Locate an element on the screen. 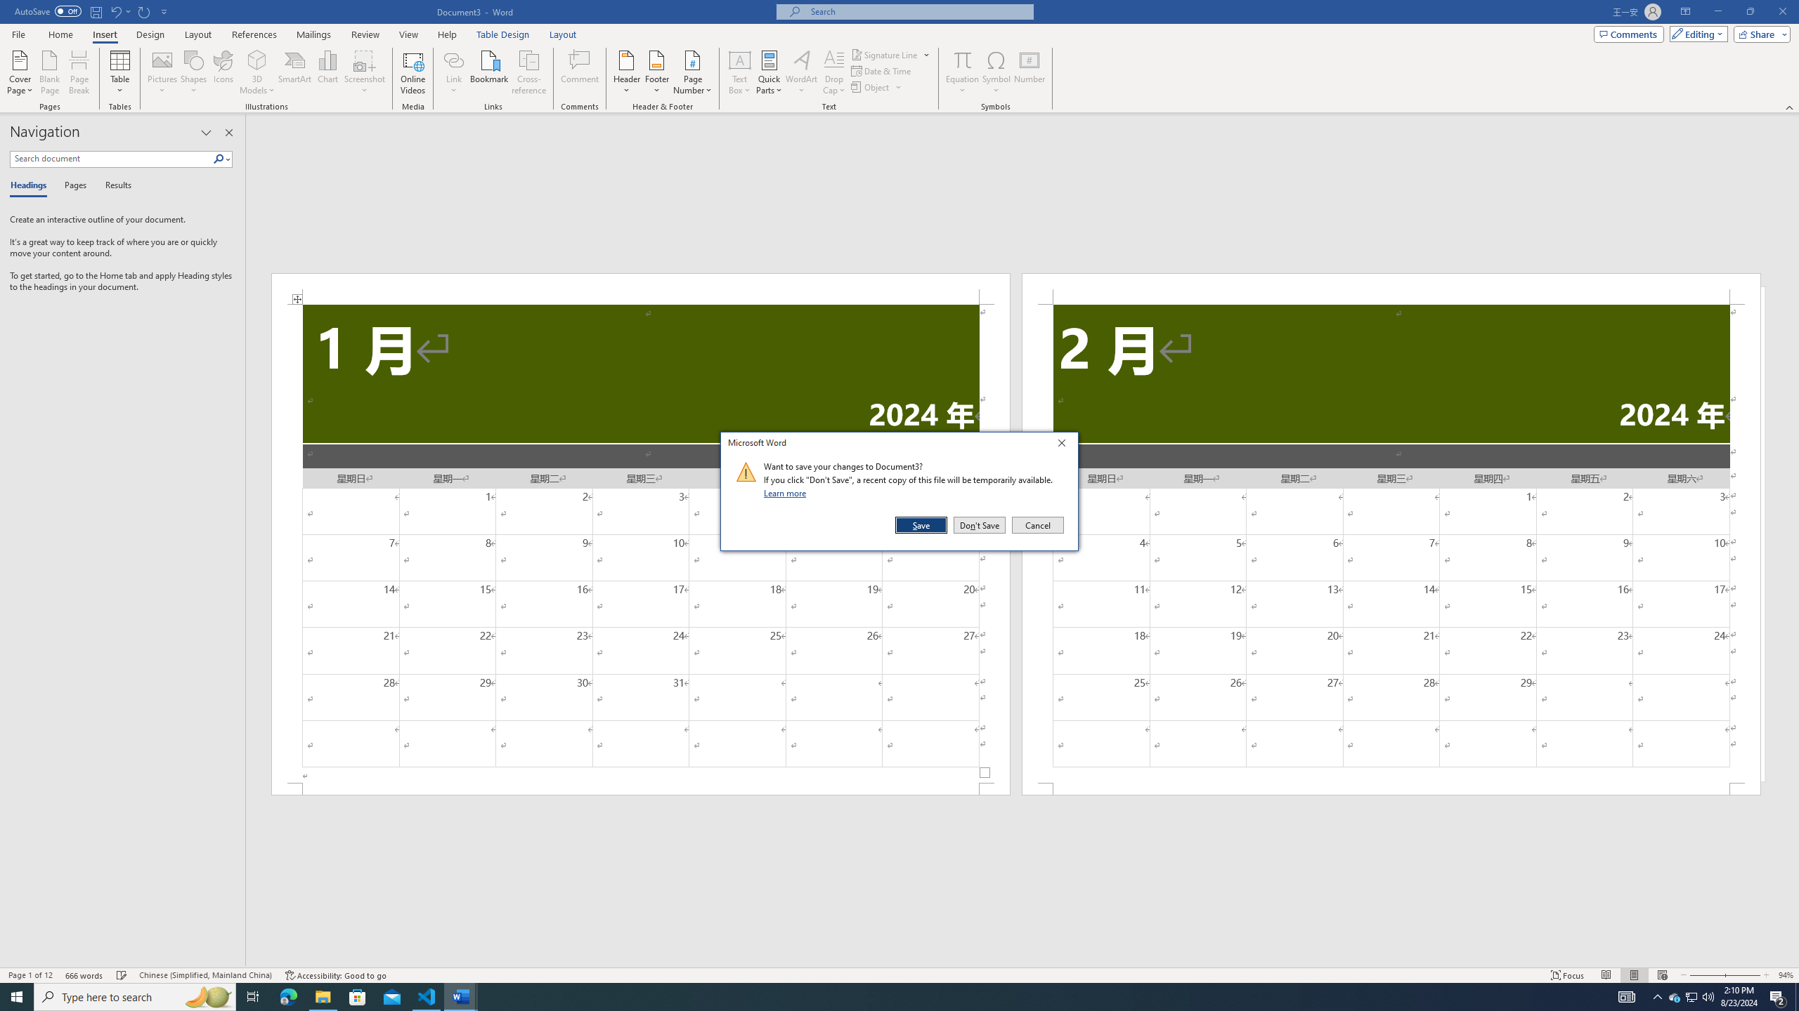  Chart... is located at coordinates (327, 72).